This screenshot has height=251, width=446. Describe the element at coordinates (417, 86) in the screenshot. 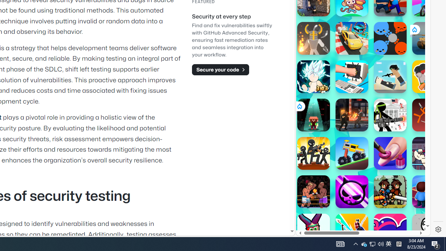

I see `Click to scroll right` at that location.